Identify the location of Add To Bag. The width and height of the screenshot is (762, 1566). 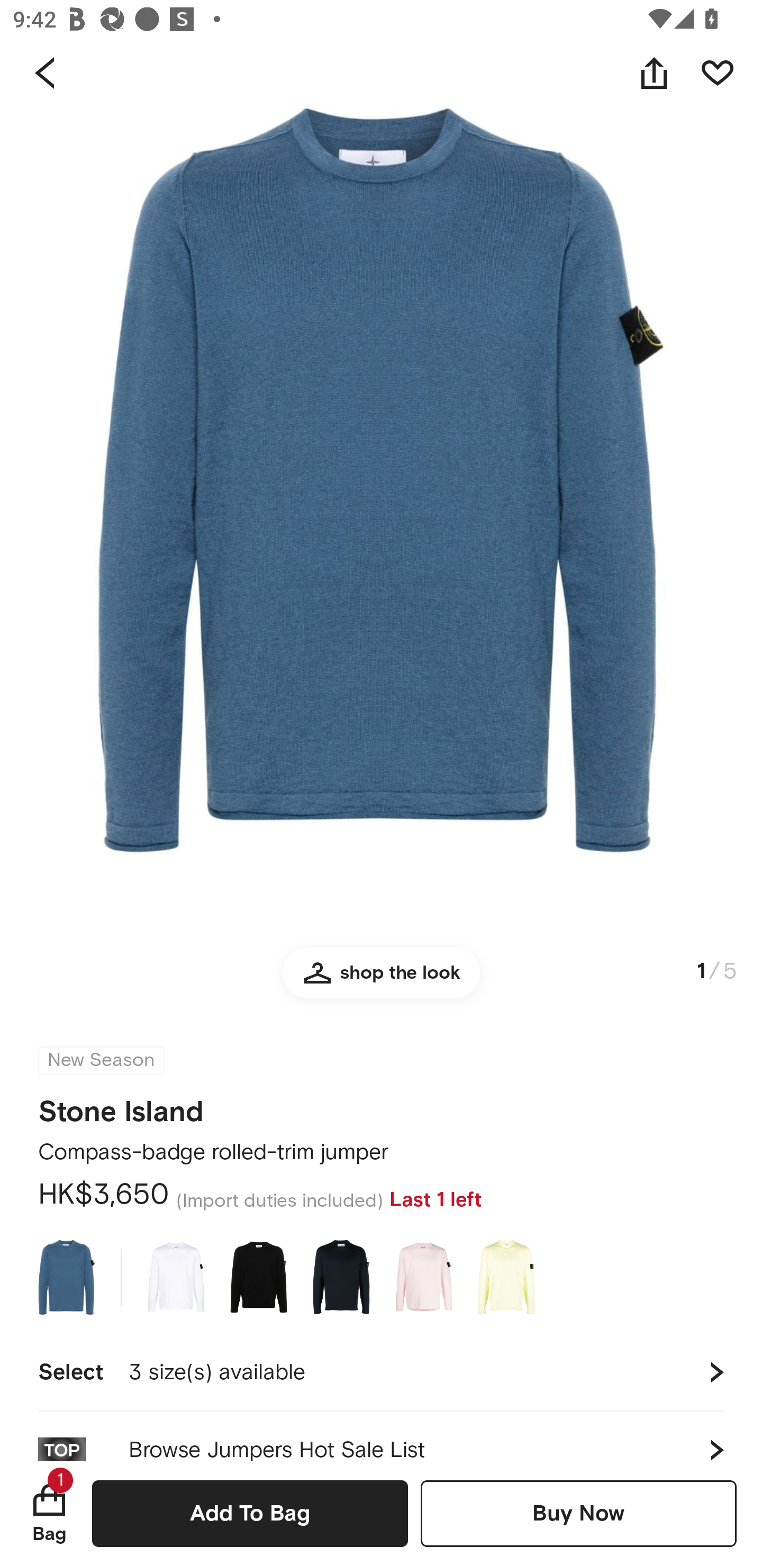
(250, 1513).